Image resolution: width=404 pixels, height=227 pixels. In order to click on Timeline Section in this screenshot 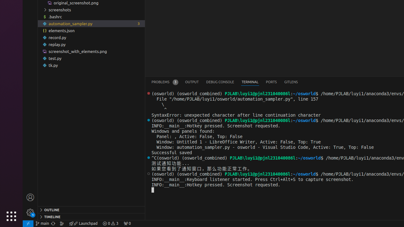, I will do `click(92, 217)`.